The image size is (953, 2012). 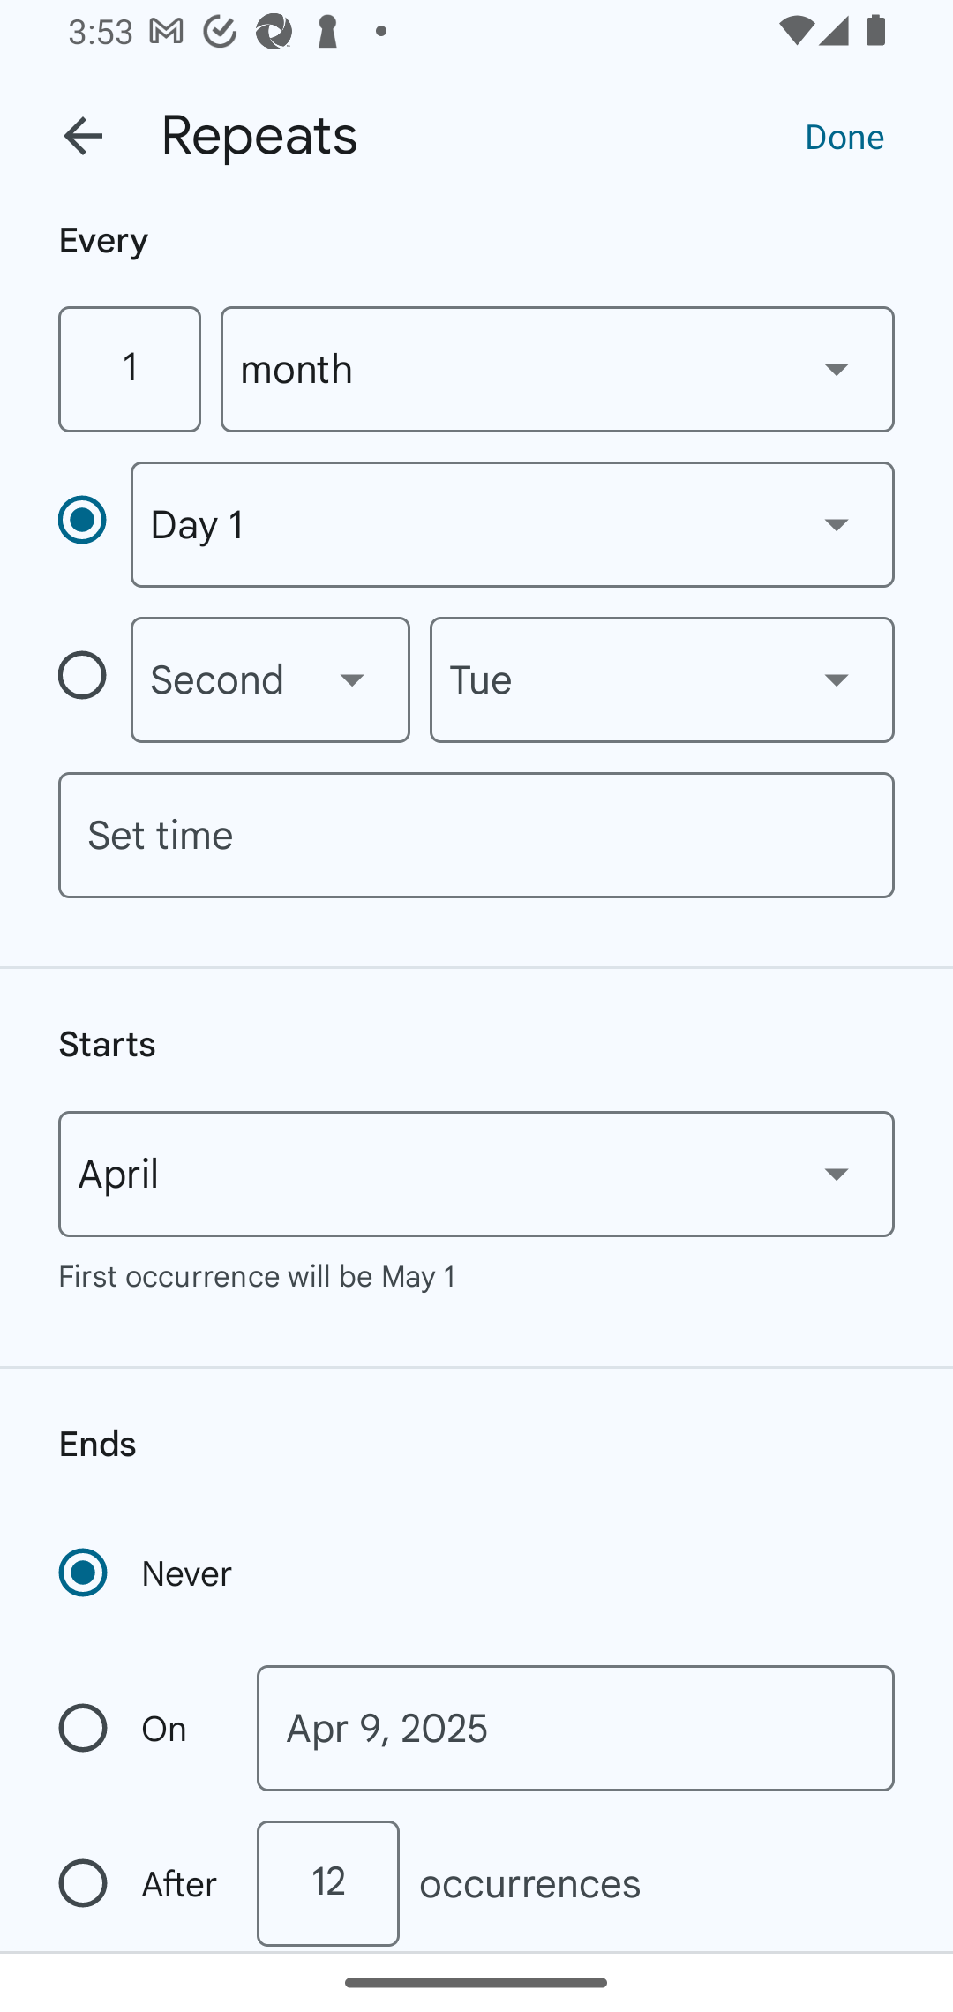 I want to click on Apr 9, 2025, so click(x=575, y=1728).